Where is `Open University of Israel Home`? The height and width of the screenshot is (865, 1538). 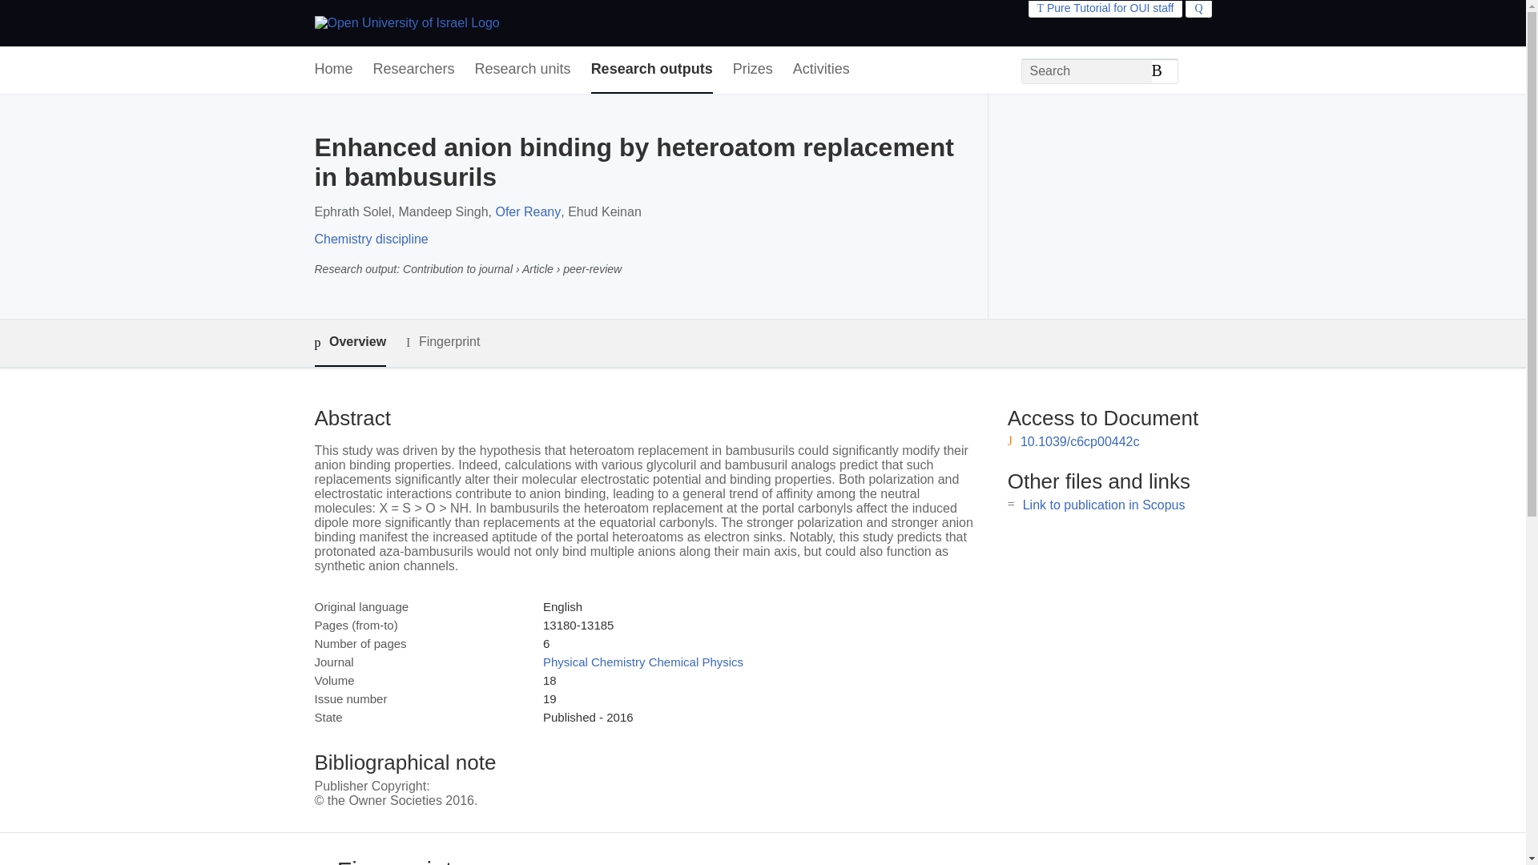 Open University of Israel Home is located at coordinates (405, 22).